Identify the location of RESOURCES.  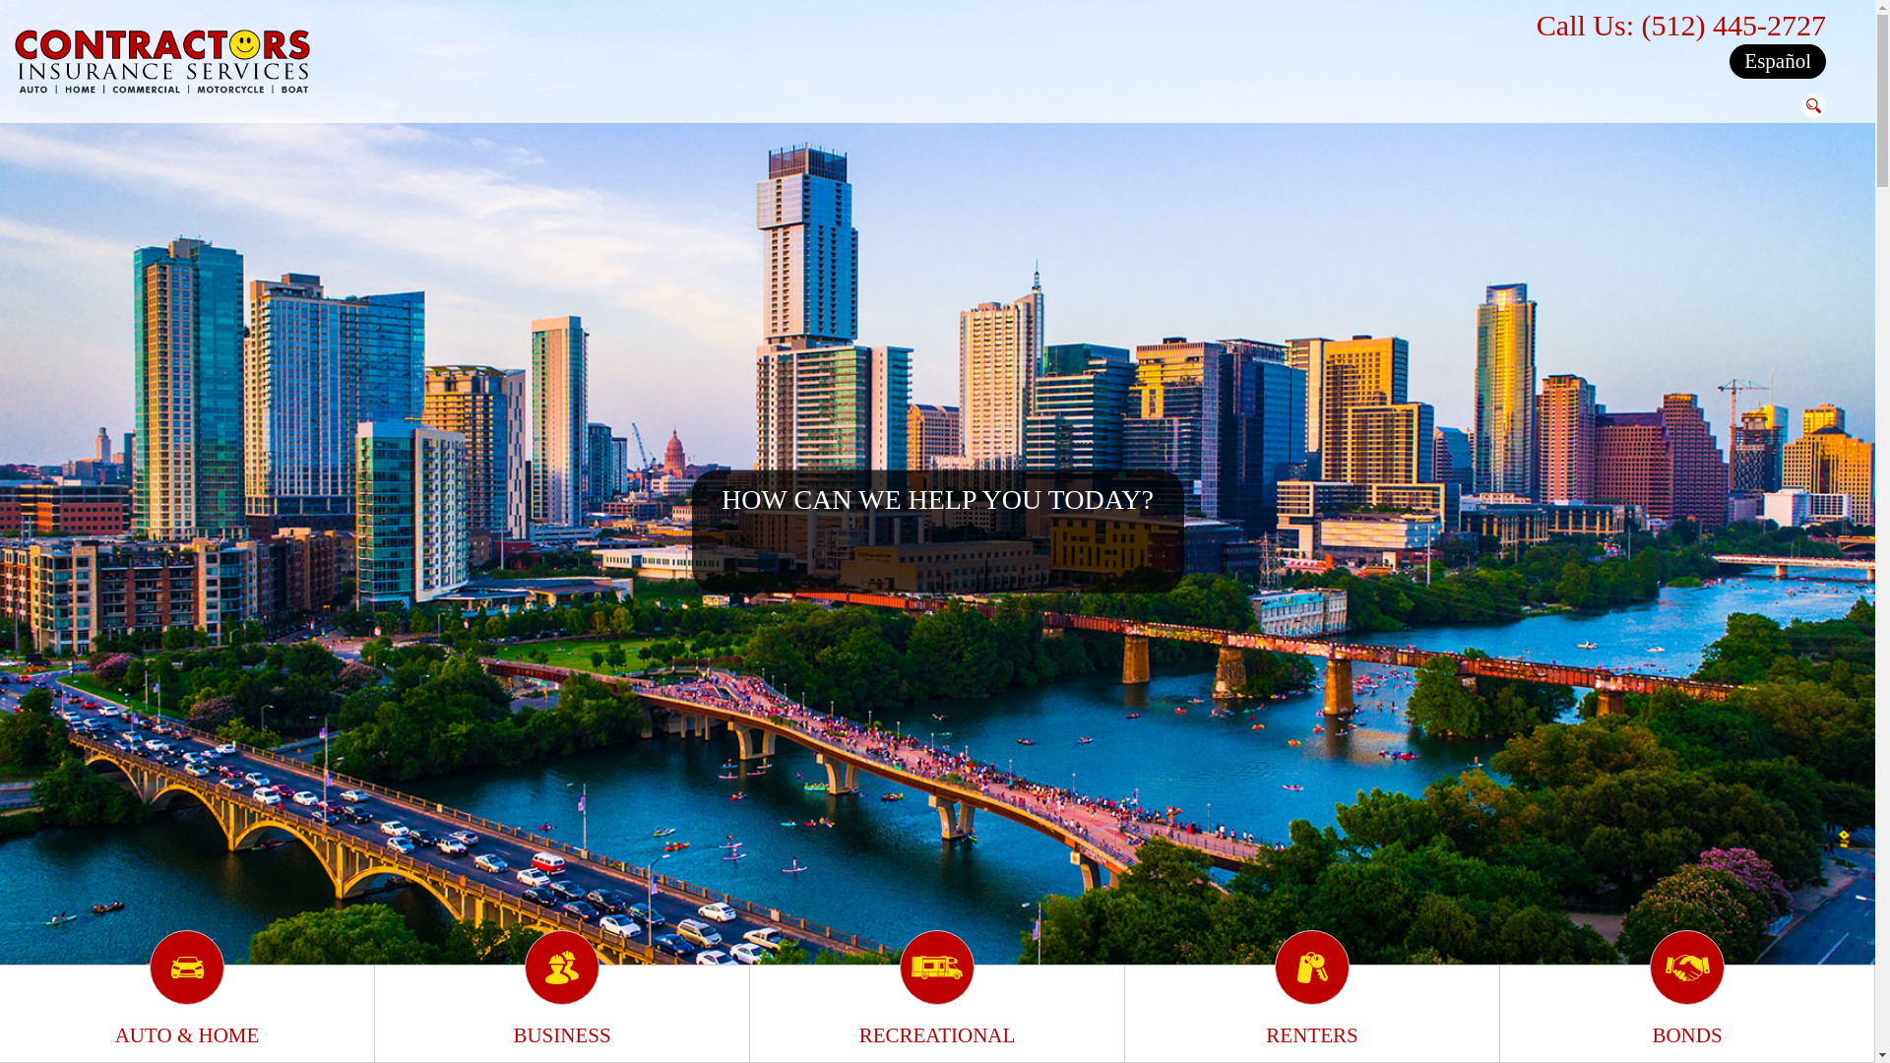
(1547, 1041).